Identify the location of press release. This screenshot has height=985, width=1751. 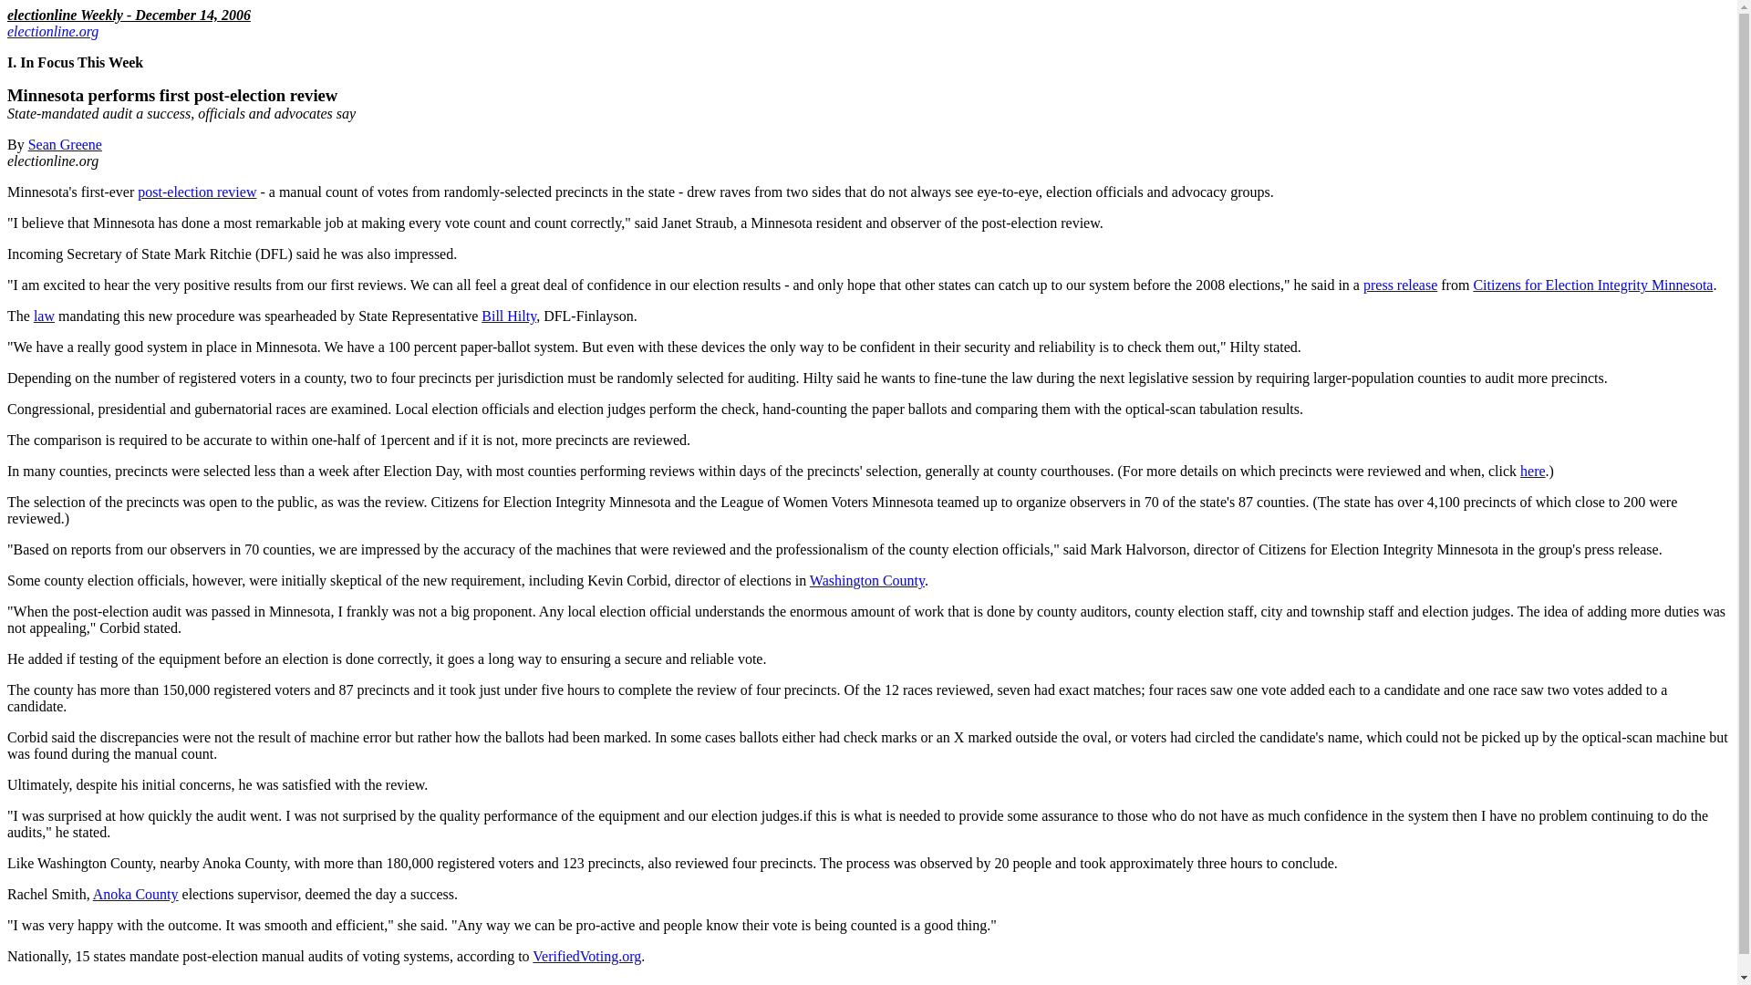
(1401, 285).